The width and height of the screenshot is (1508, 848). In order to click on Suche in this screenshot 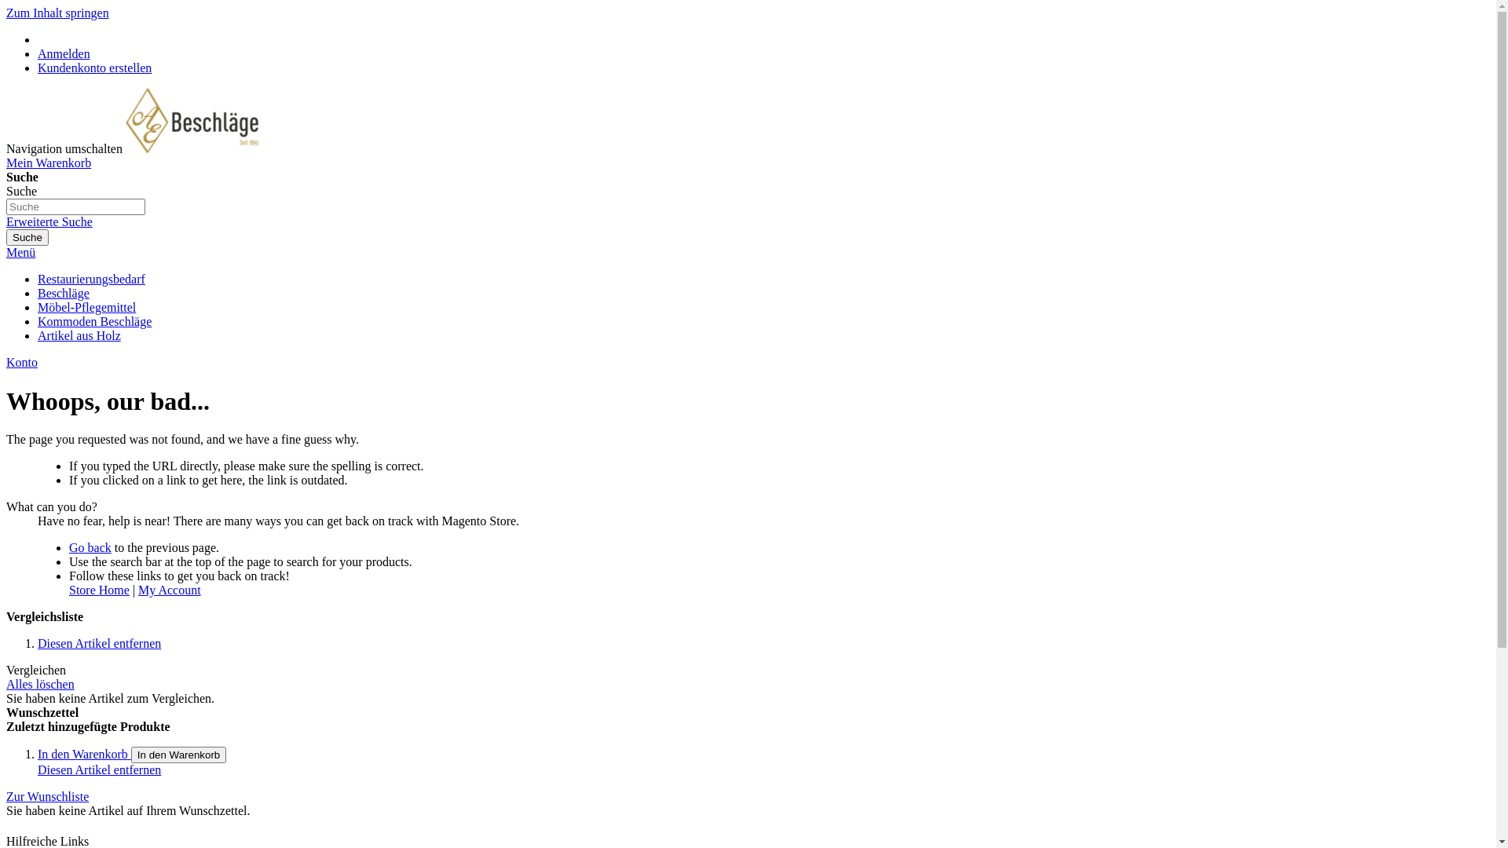, I will do `click(27, 237)`.